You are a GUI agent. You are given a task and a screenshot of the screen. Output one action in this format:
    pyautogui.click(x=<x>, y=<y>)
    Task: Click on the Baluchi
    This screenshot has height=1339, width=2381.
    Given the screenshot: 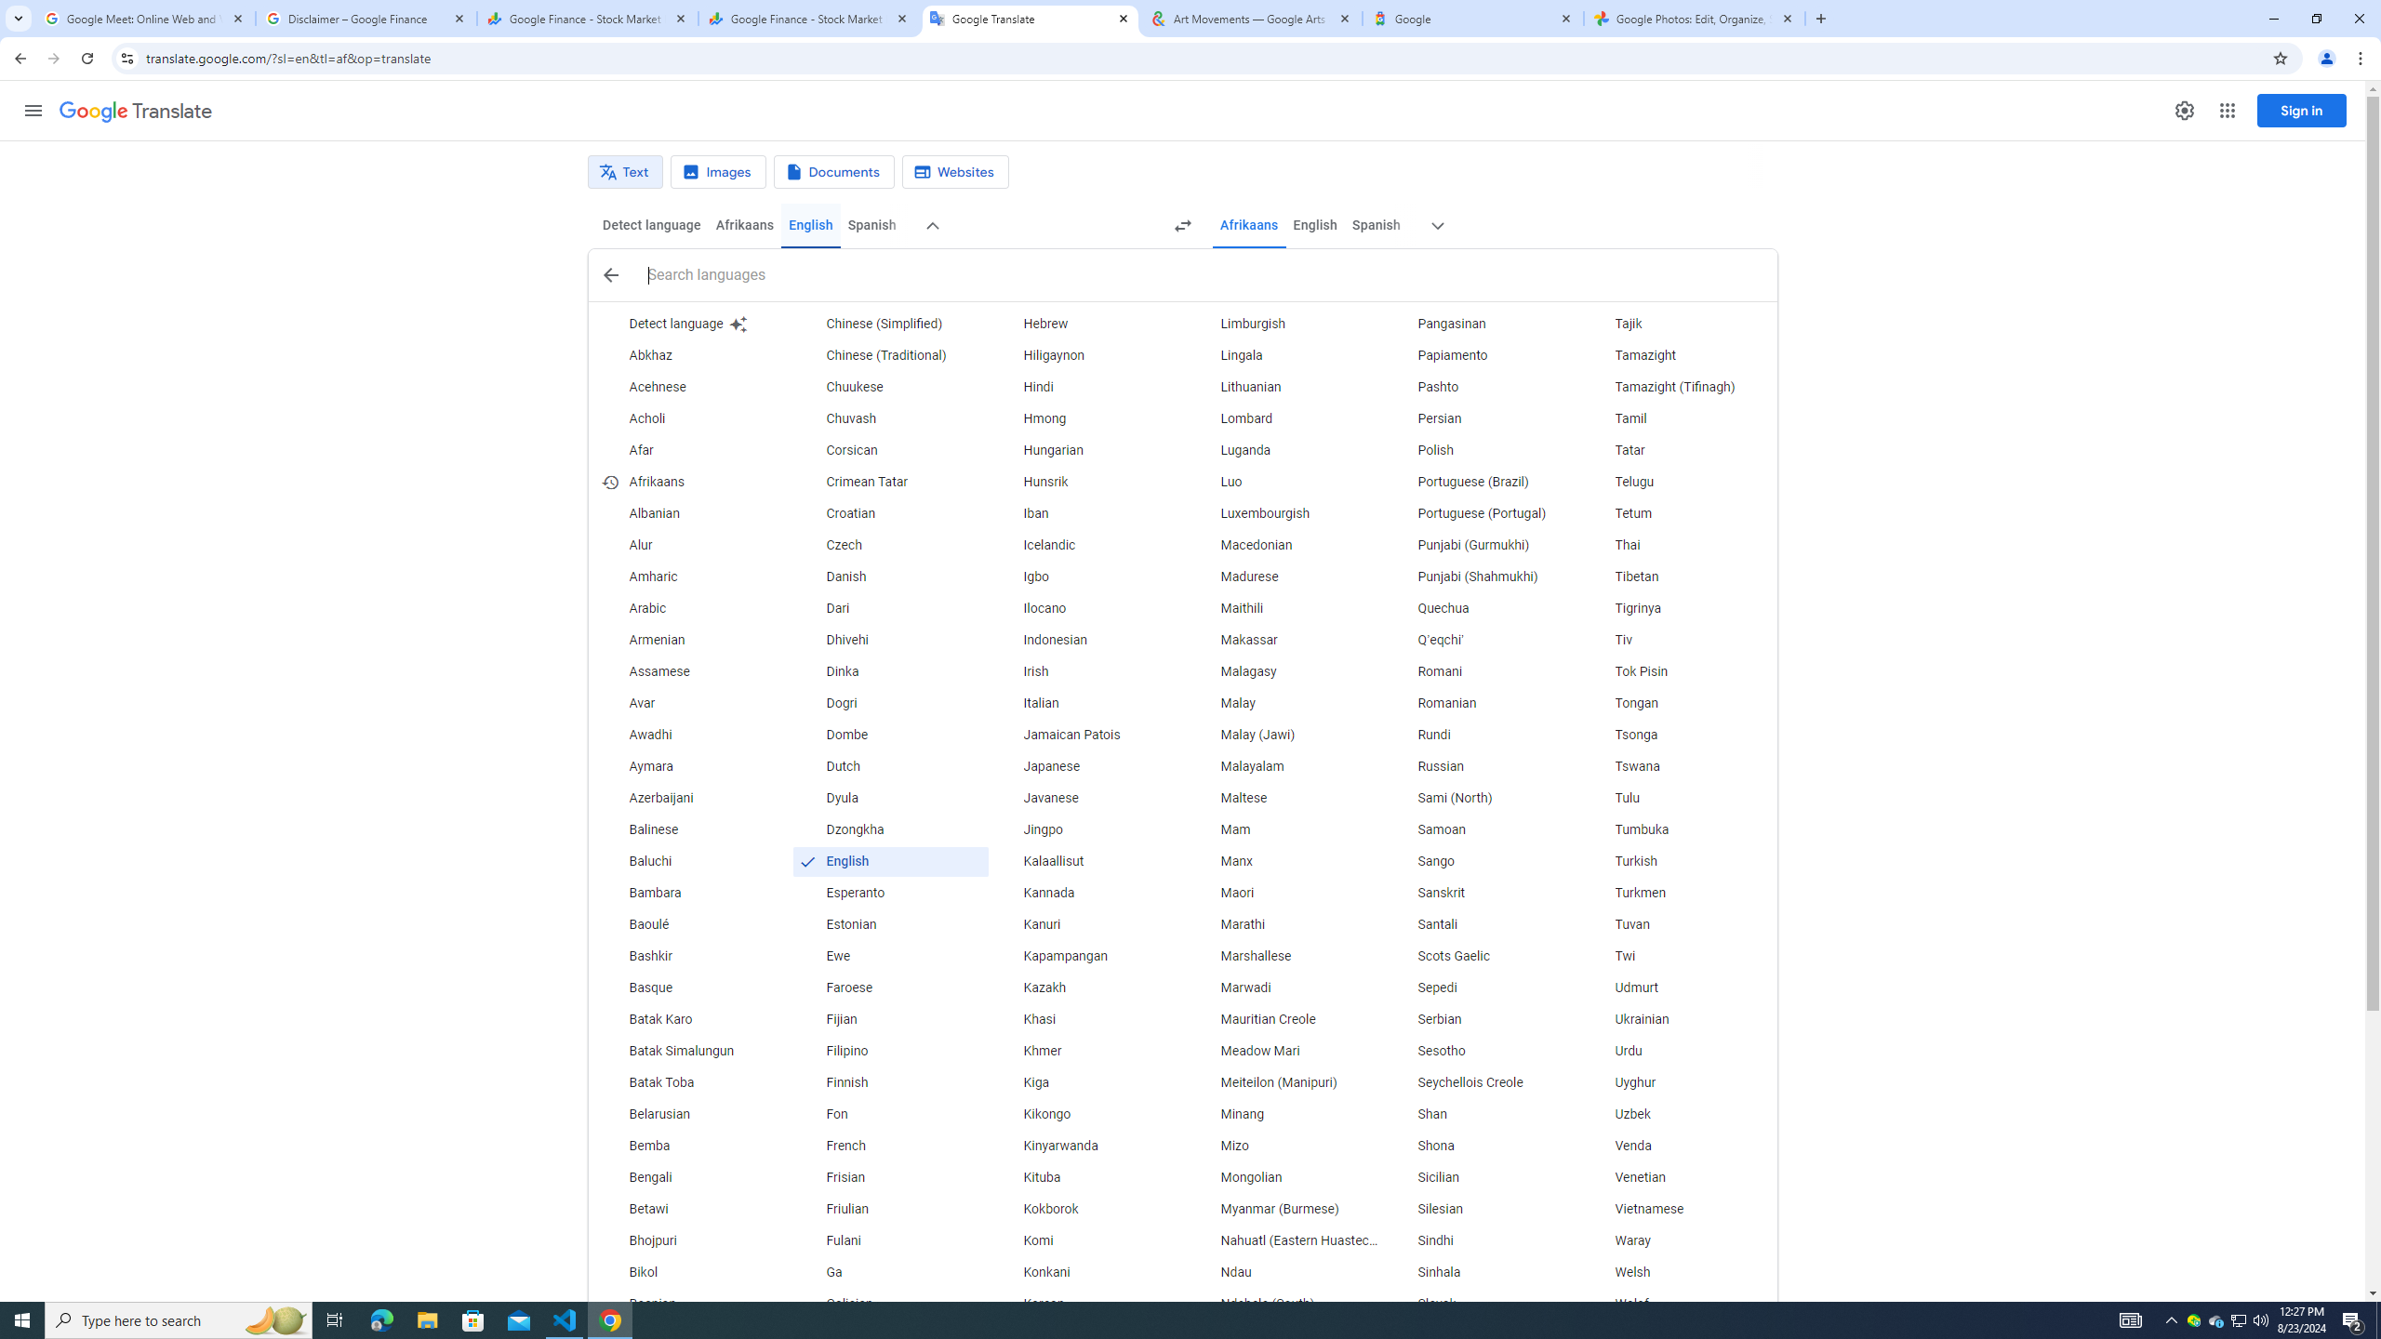 What is the action you would take?
    pyautogui.click(x=692, y=862)
    